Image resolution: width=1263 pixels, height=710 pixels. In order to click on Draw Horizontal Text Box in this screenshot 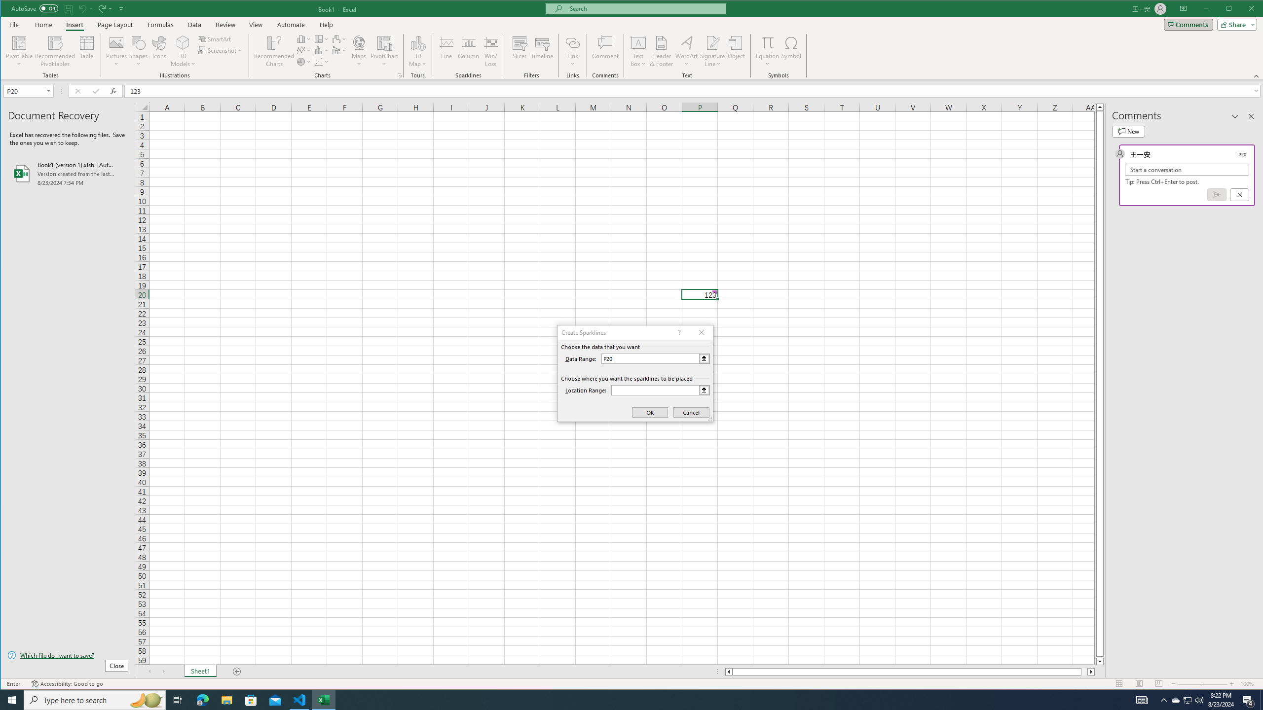, I will do `click(638, 42)`.